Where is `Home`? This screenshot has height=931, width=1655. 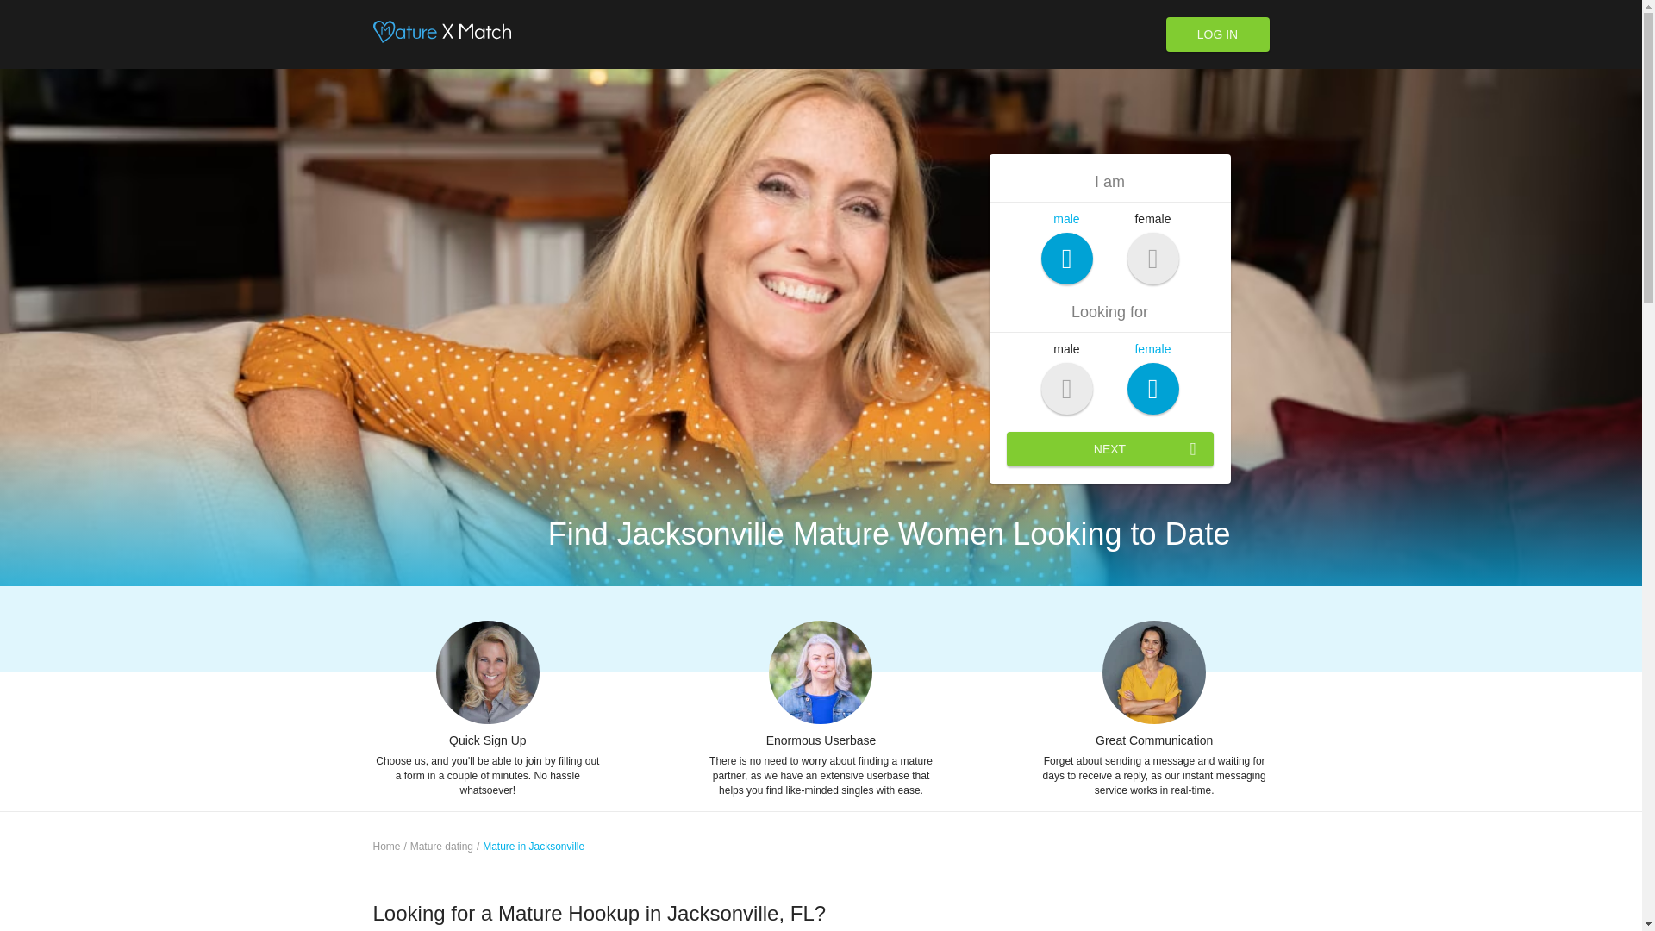
Home is located at coordinates (386, 847).